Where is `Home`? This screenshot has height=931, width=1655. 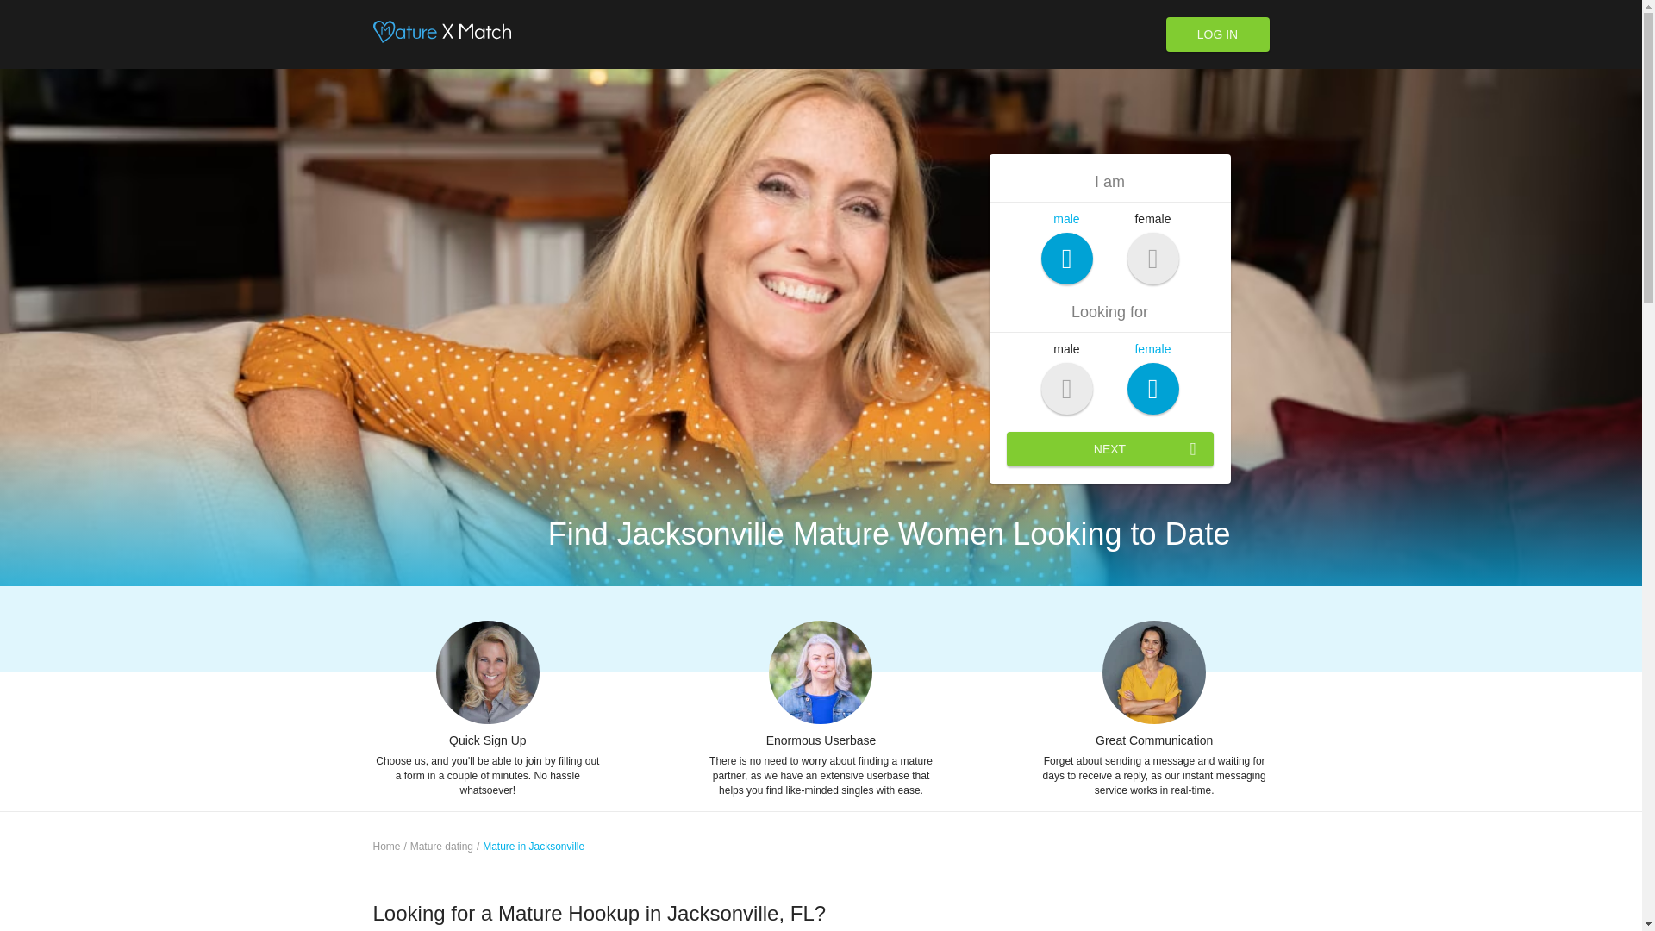
Home is located at coordinates (386, 847).